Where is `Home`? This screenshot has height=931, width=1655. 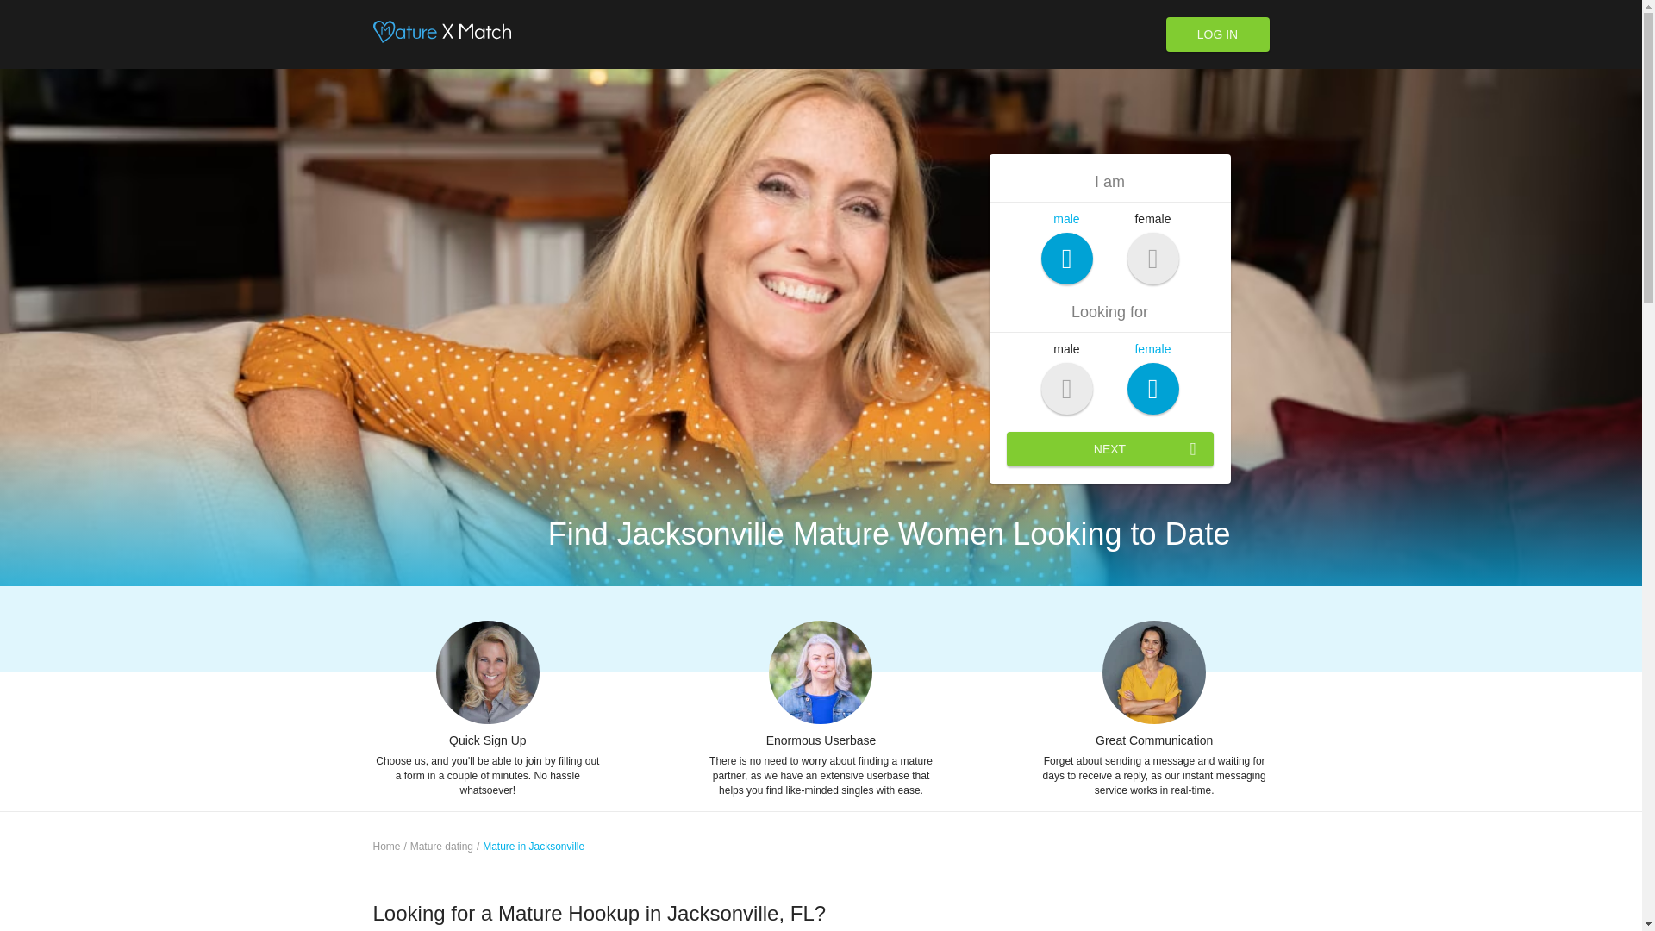
Home is located at coordinates (386, 847).